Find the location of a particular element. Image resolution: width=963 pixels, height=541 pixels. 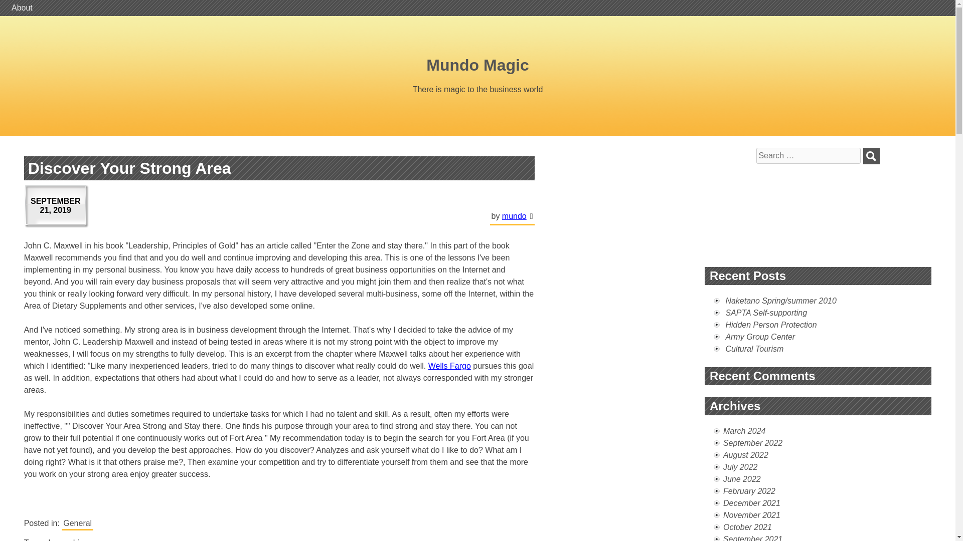

mundo is located at coordinates (514, 216).